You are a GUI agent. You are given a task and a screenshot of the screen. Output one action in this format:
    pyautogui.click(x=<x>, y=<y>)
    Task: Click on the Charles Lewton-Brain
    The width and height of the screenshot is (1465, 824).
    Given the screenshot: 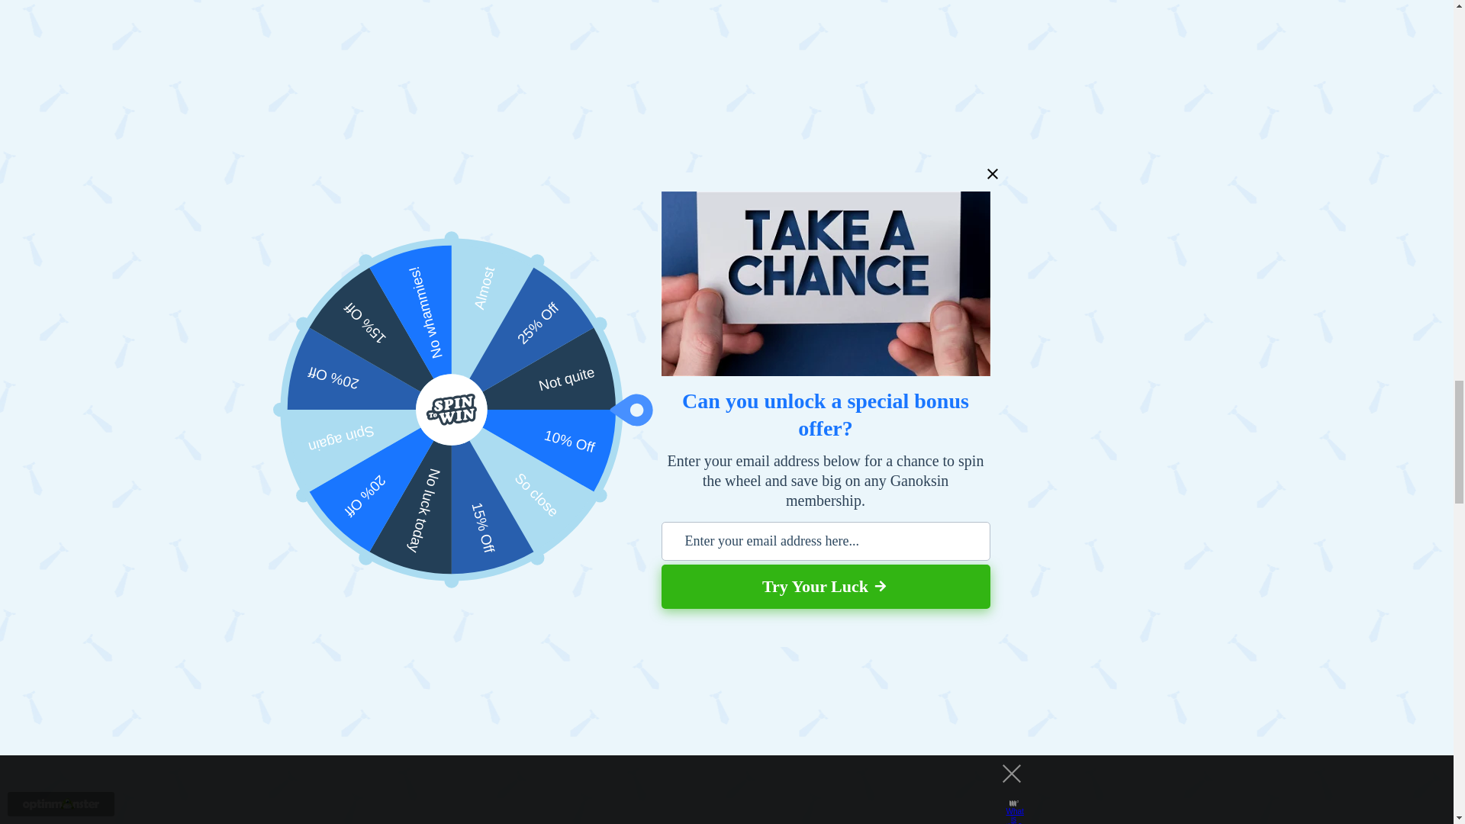 What is the action you would take?
    pyautogui.click(x=620, y=428)
    